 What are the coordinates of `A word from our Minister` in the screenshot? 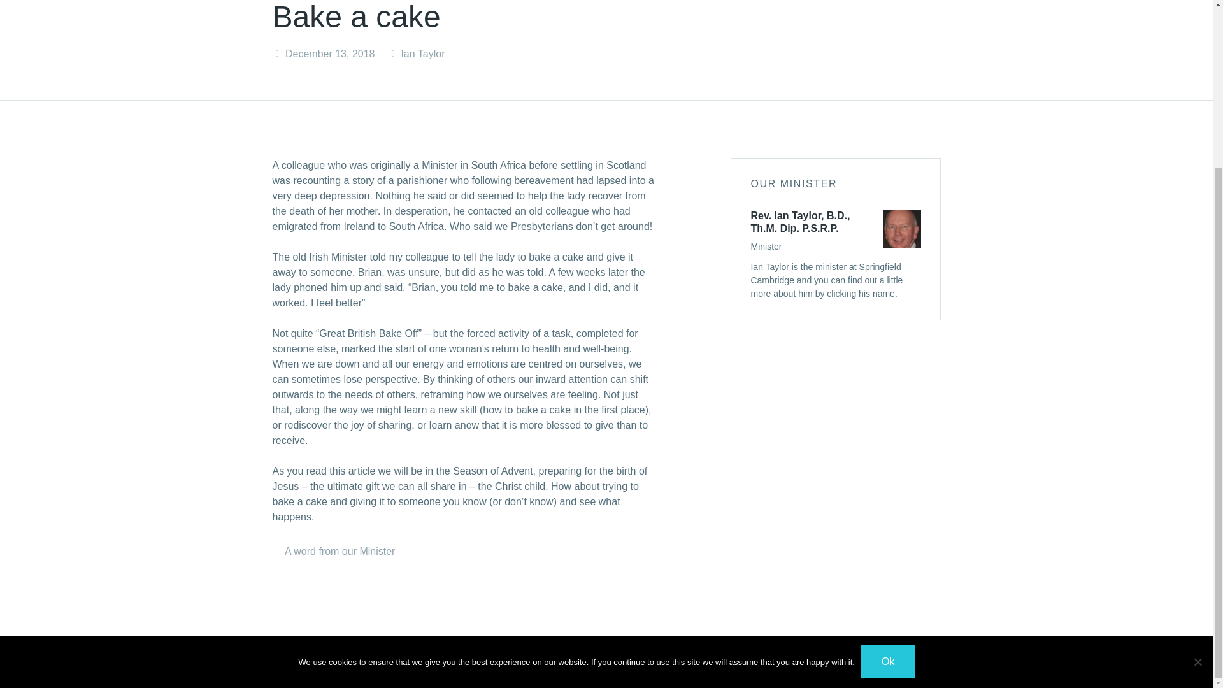 It's located at (340, 551).